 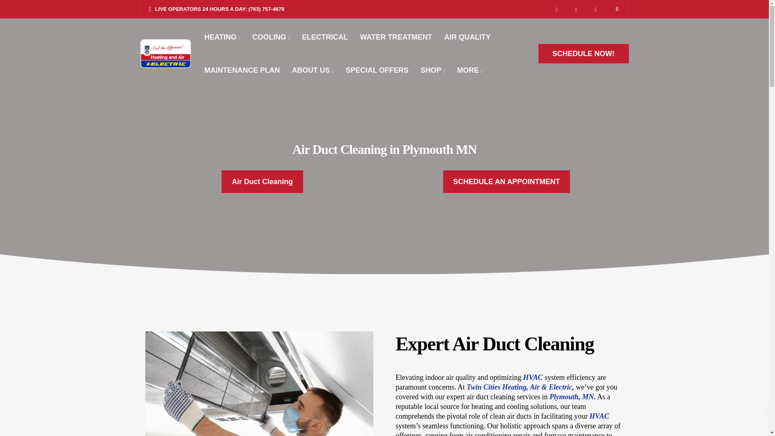 What do you see at coordinates (312, 70) in the screenshot?
I see `ABOUT US` at bounding box center [312, 70].